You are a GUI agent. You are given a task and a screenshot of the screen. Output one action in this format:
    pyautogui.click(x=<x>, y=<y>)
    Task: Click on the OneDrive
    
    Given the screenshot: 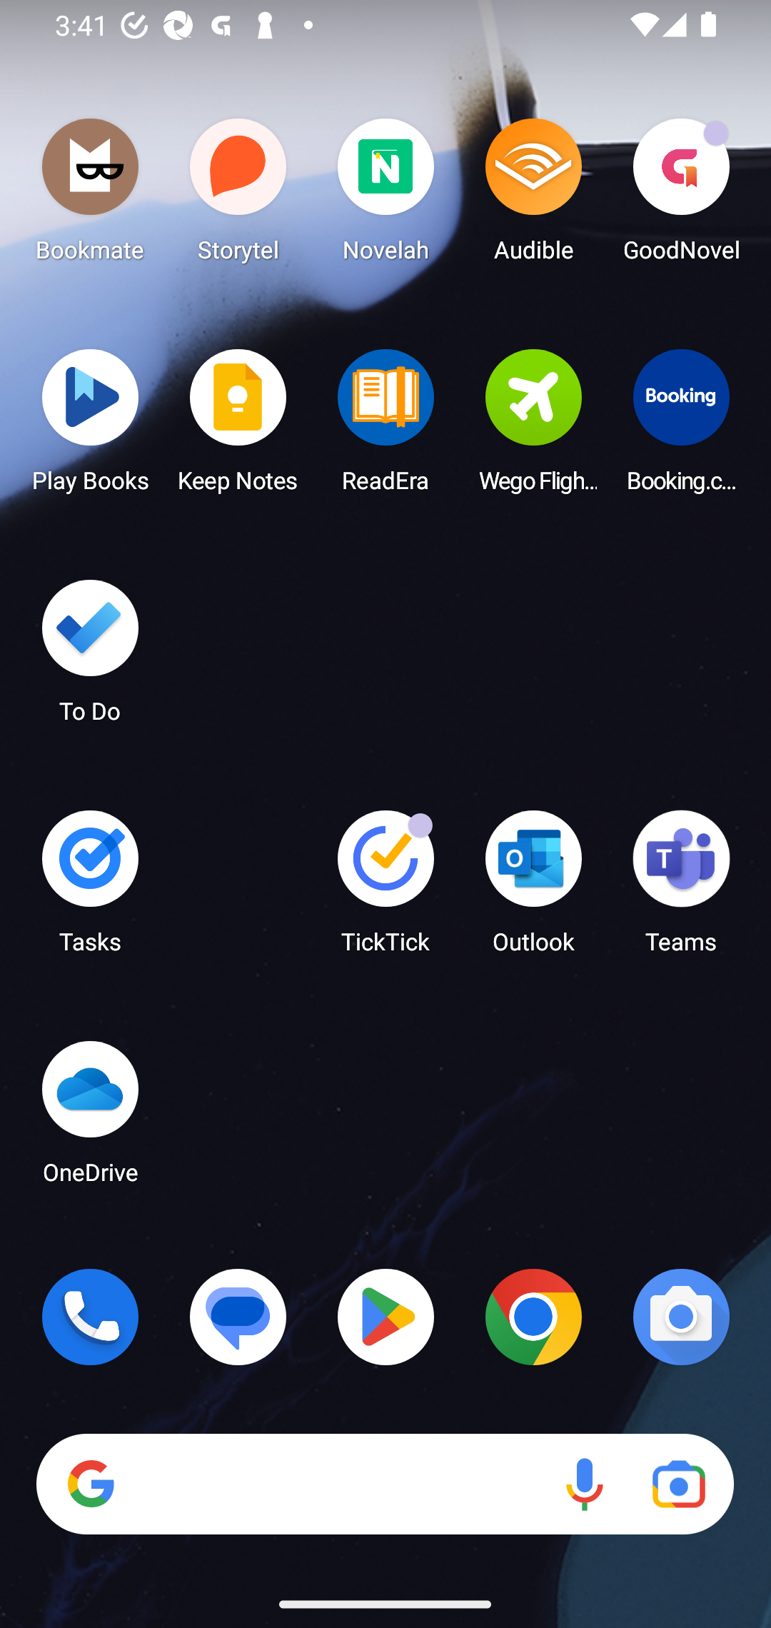 What is the action you would take?
    pyautogui.click(x=90, y=1118)
    